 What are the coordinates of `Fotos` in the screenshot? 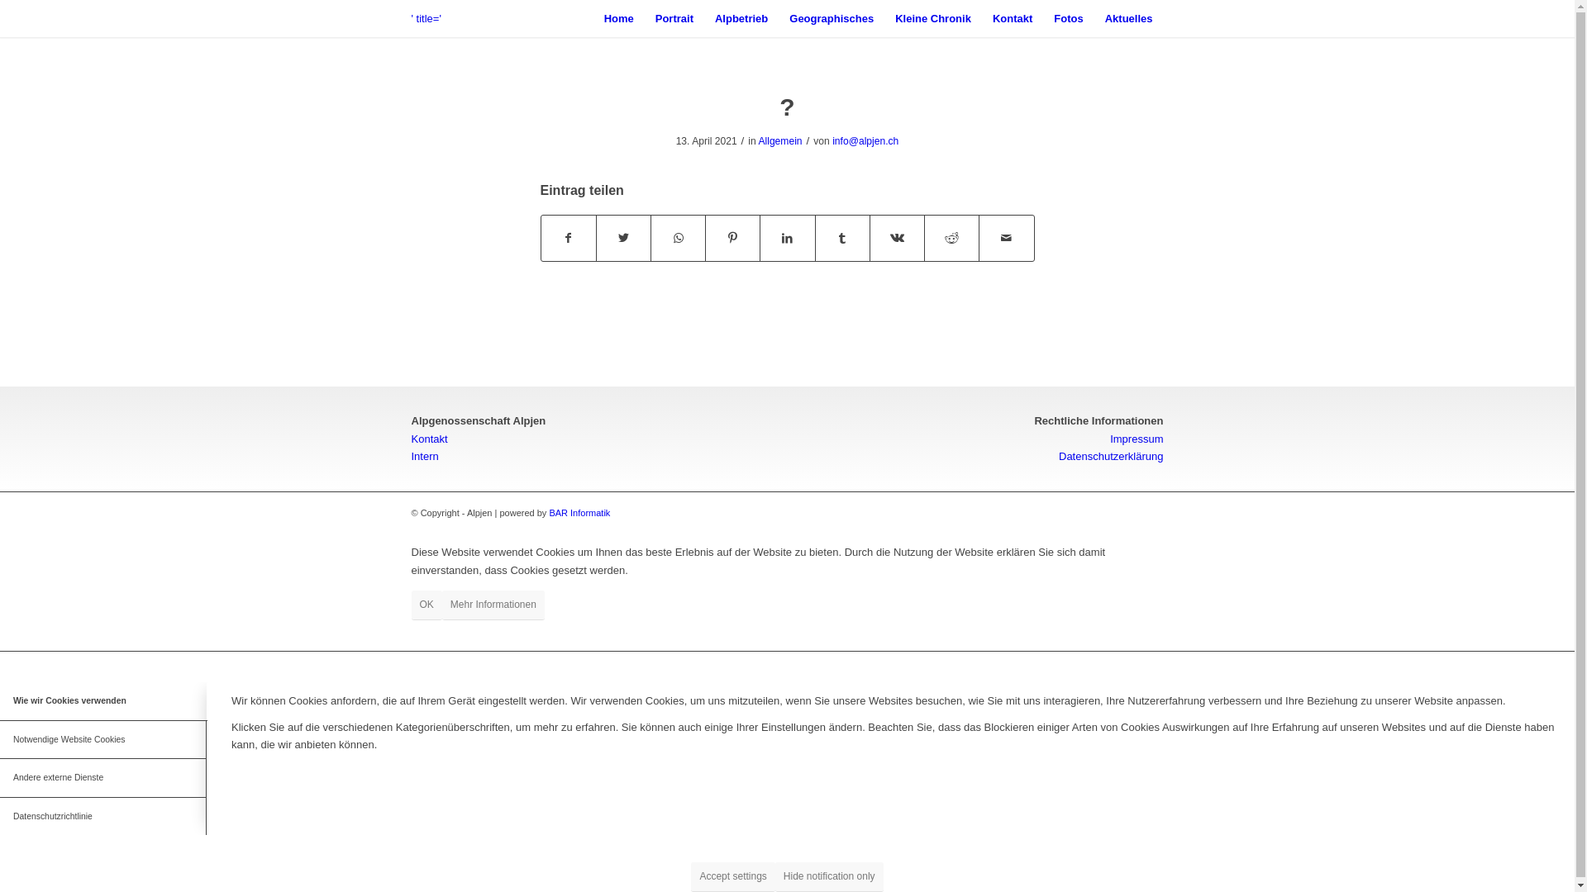 It's located at (1068, 18).